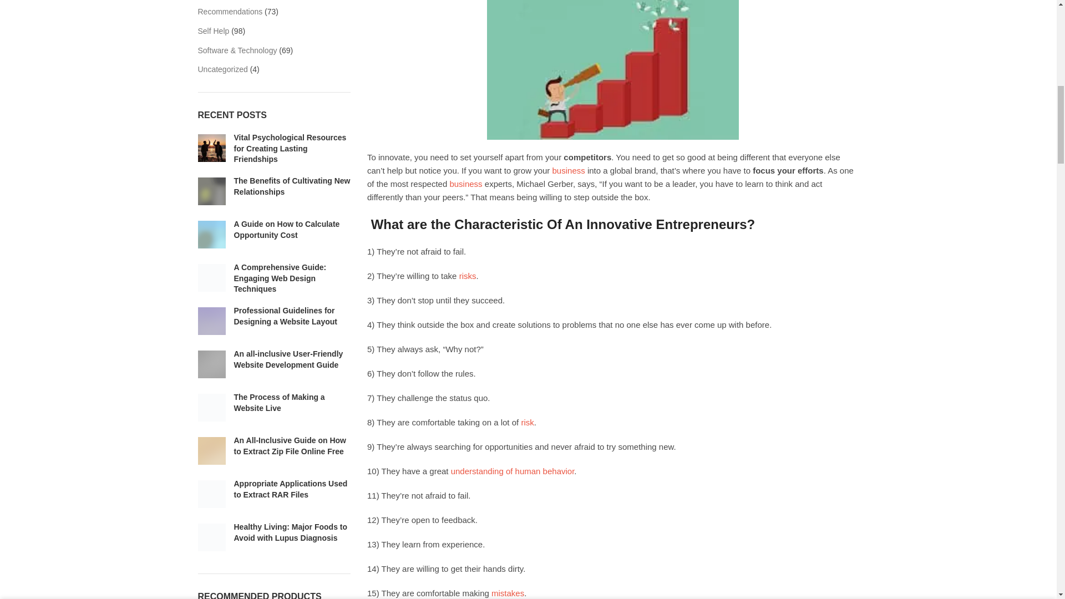  I want to click on business, so click(569, 171).